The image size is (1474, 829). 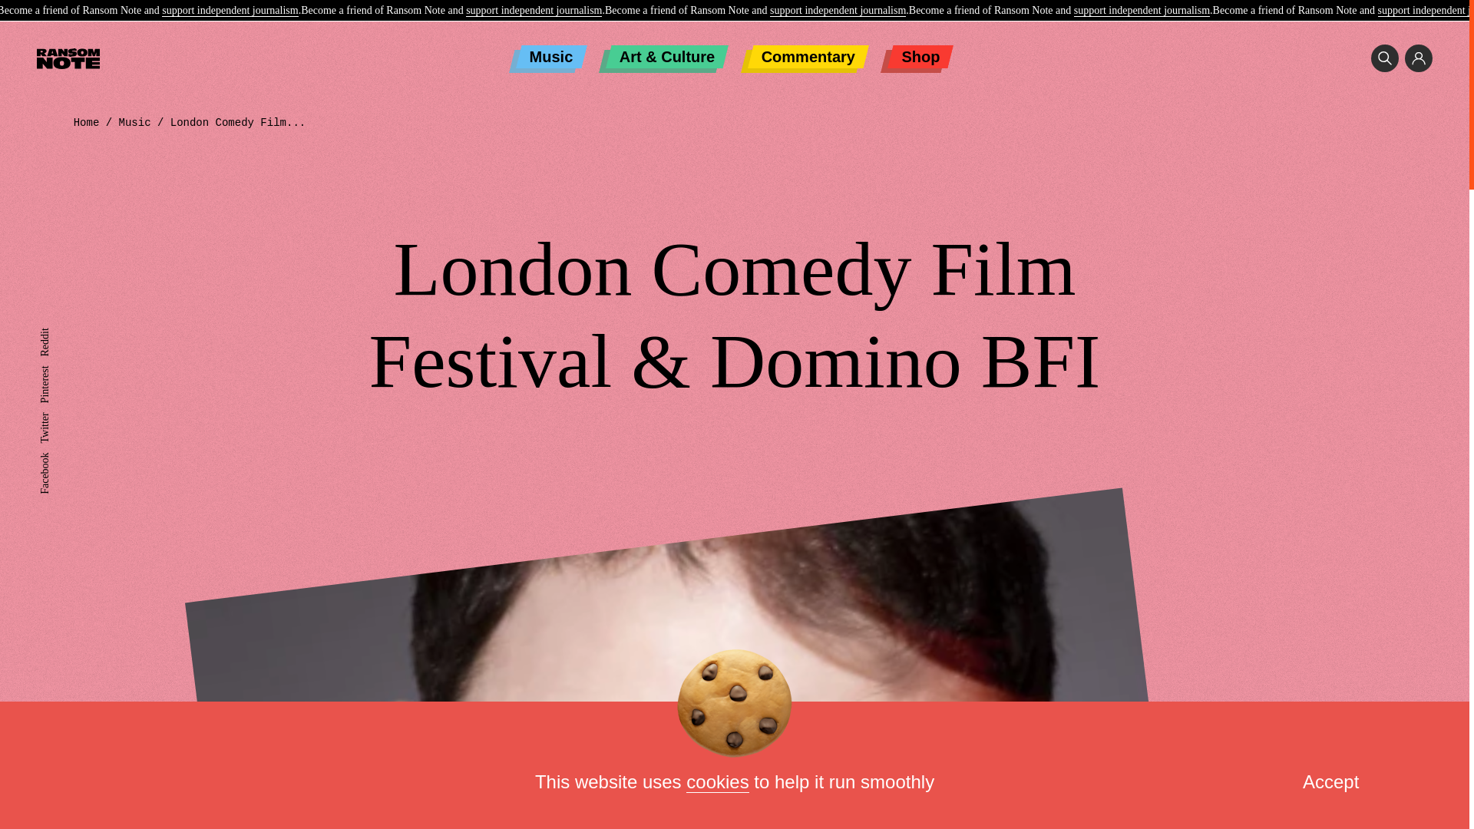 I want to click on Music, so click(x=551, y=57).